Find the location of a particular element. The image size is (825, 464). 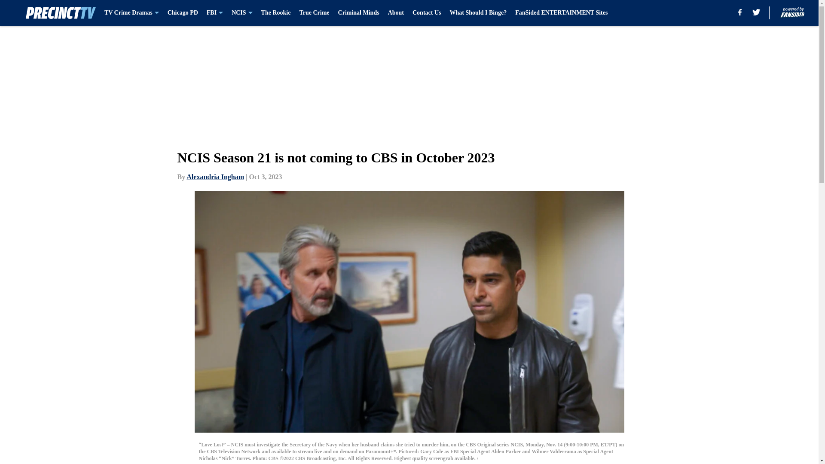

About is located at coordinates (396, 13).